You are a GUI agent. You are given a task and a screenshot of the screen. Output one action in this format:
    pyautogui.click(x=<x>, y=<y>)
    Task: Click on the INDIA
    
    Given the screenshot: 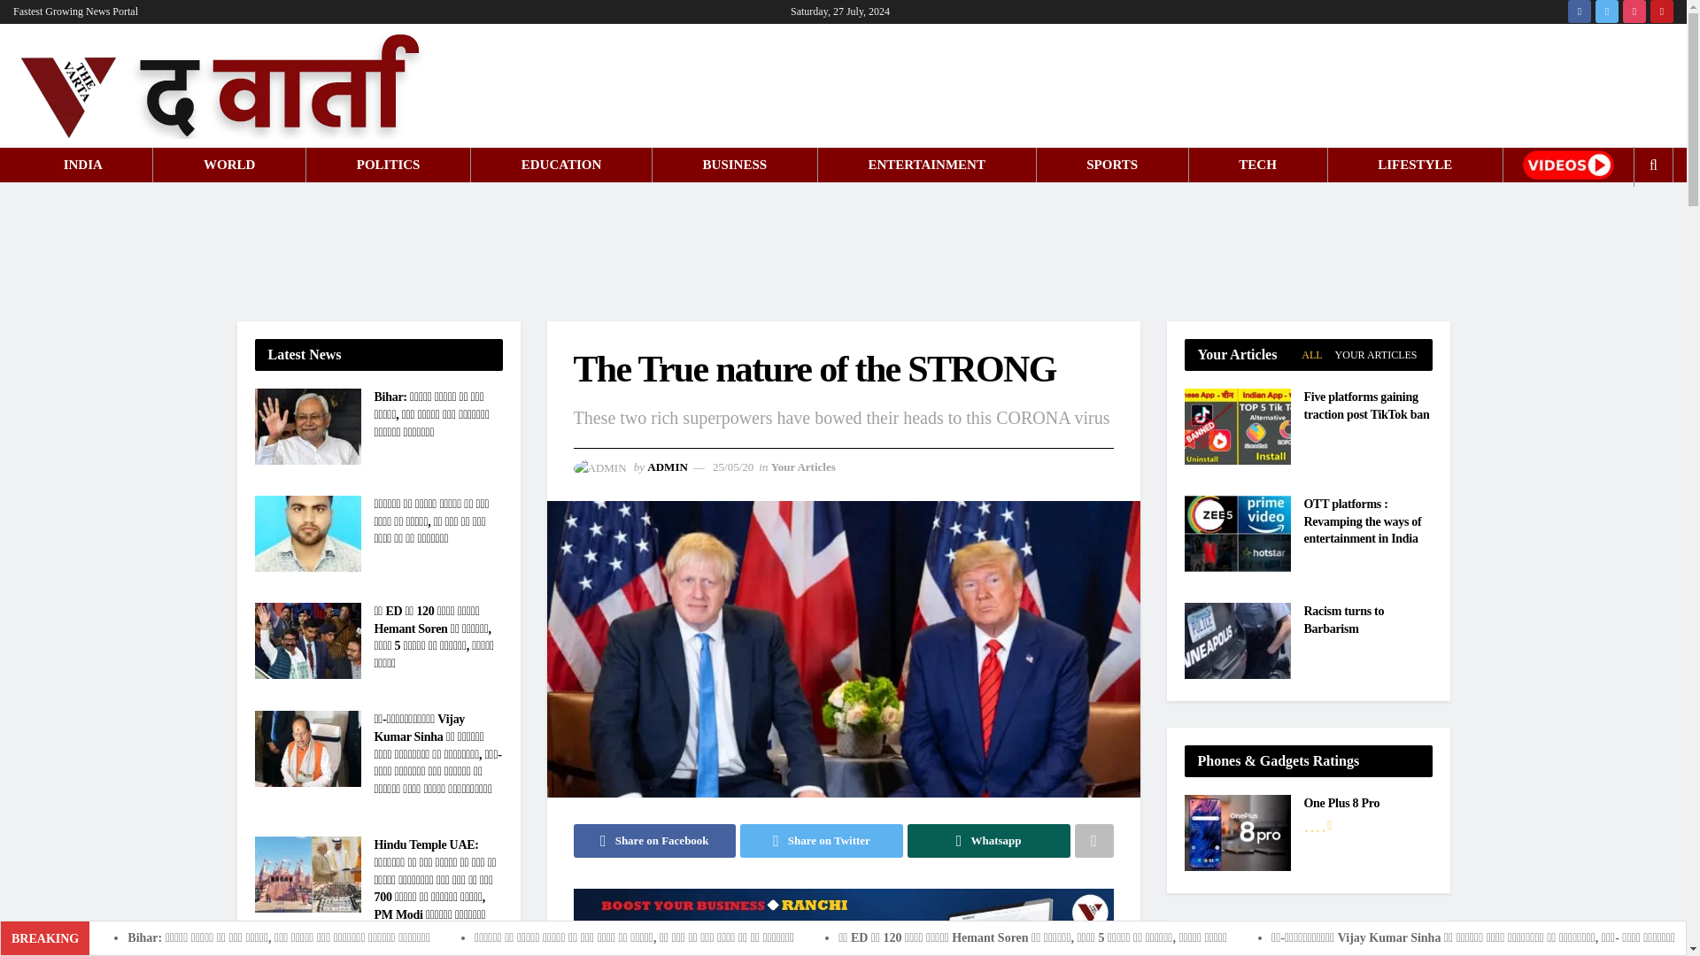 What is the action you would take?
    pyautogui.click(x=83, y=165)
    